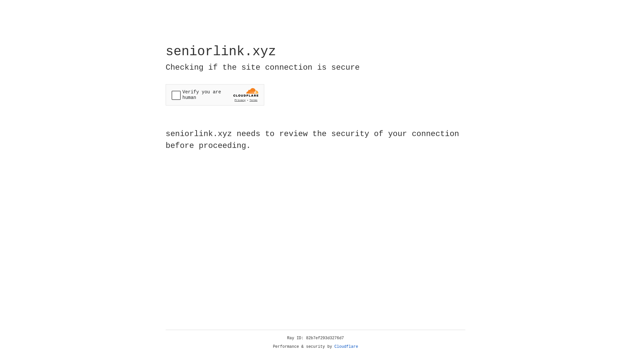 The height and width of the screenshot is (355, 631). I want to click on Cloudflare, so click(346, 347).